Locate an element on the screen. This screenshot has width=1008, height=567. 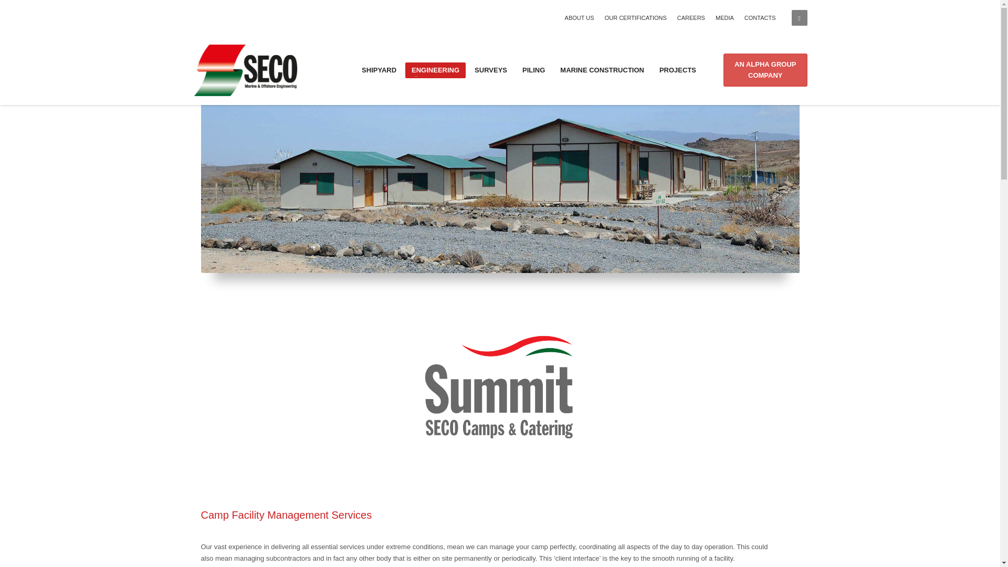
OUR CERTIFICATIONS is located at coordinates (635, 18).